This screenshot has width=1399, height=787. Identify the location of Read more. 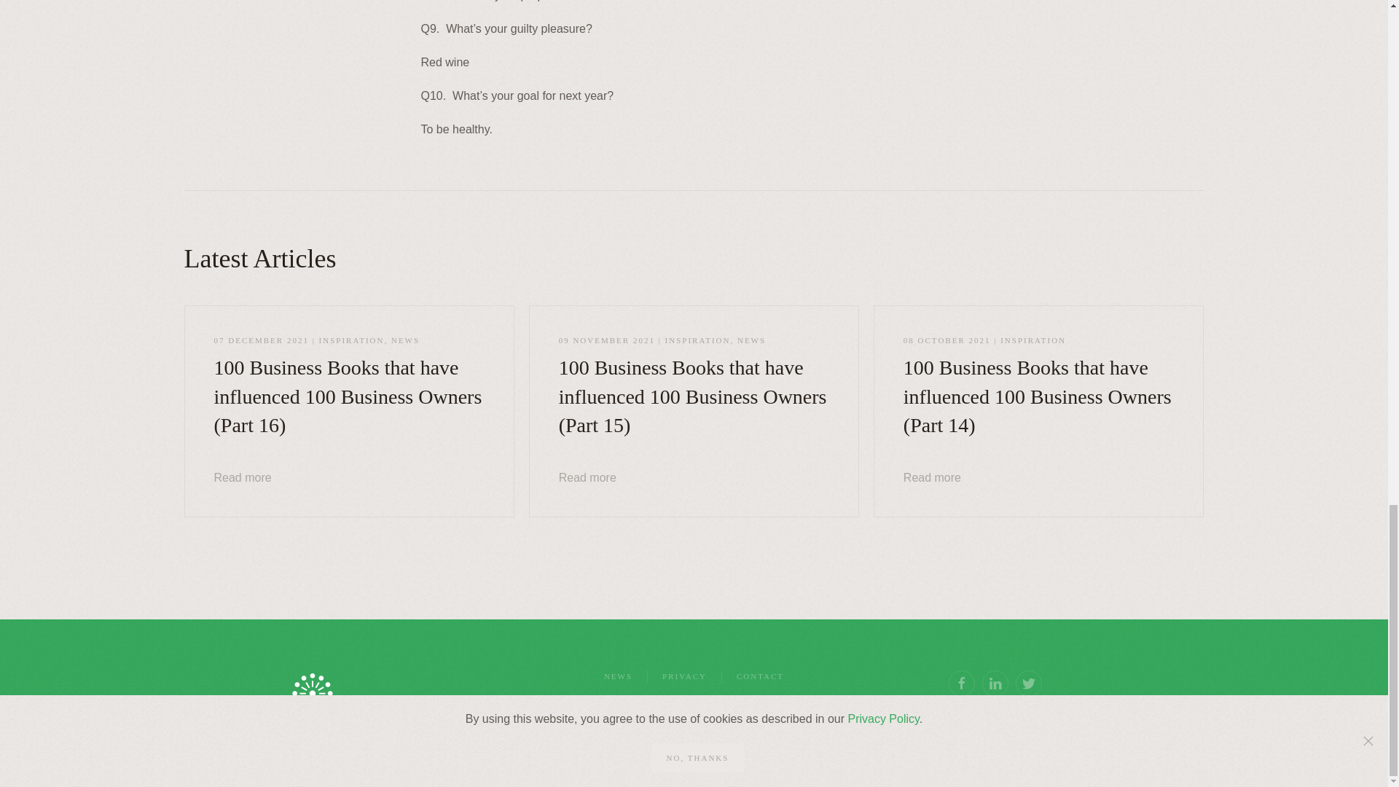
(587, 477).